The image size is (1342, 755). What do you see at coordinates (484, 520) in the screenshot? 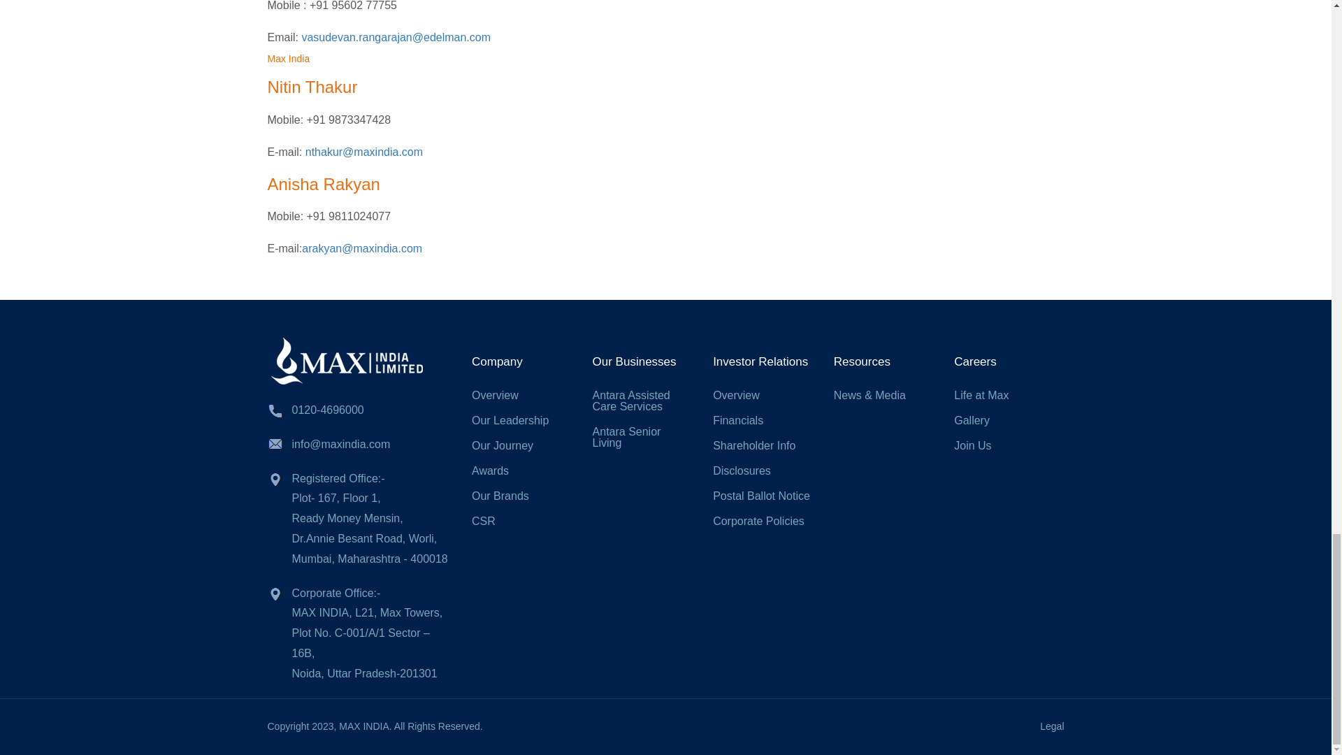
I see `CSR` at bounding box center [484, 520].